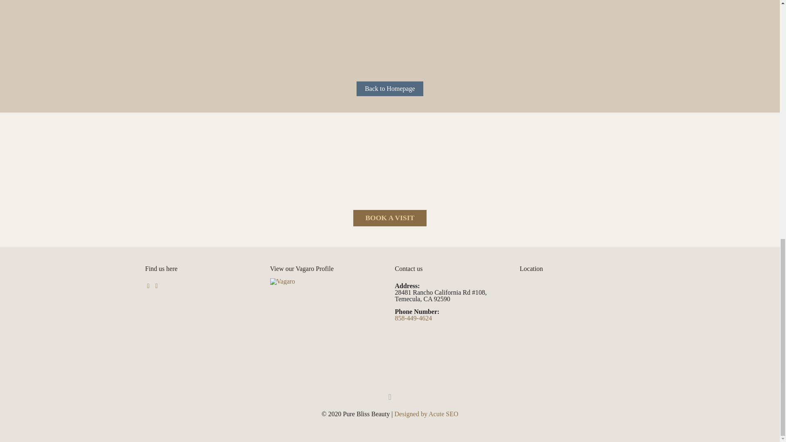  What do you see at coordinates (390, 88) in the screenshot?
I see `Back to Homepage` at bounding box center [390, 88].